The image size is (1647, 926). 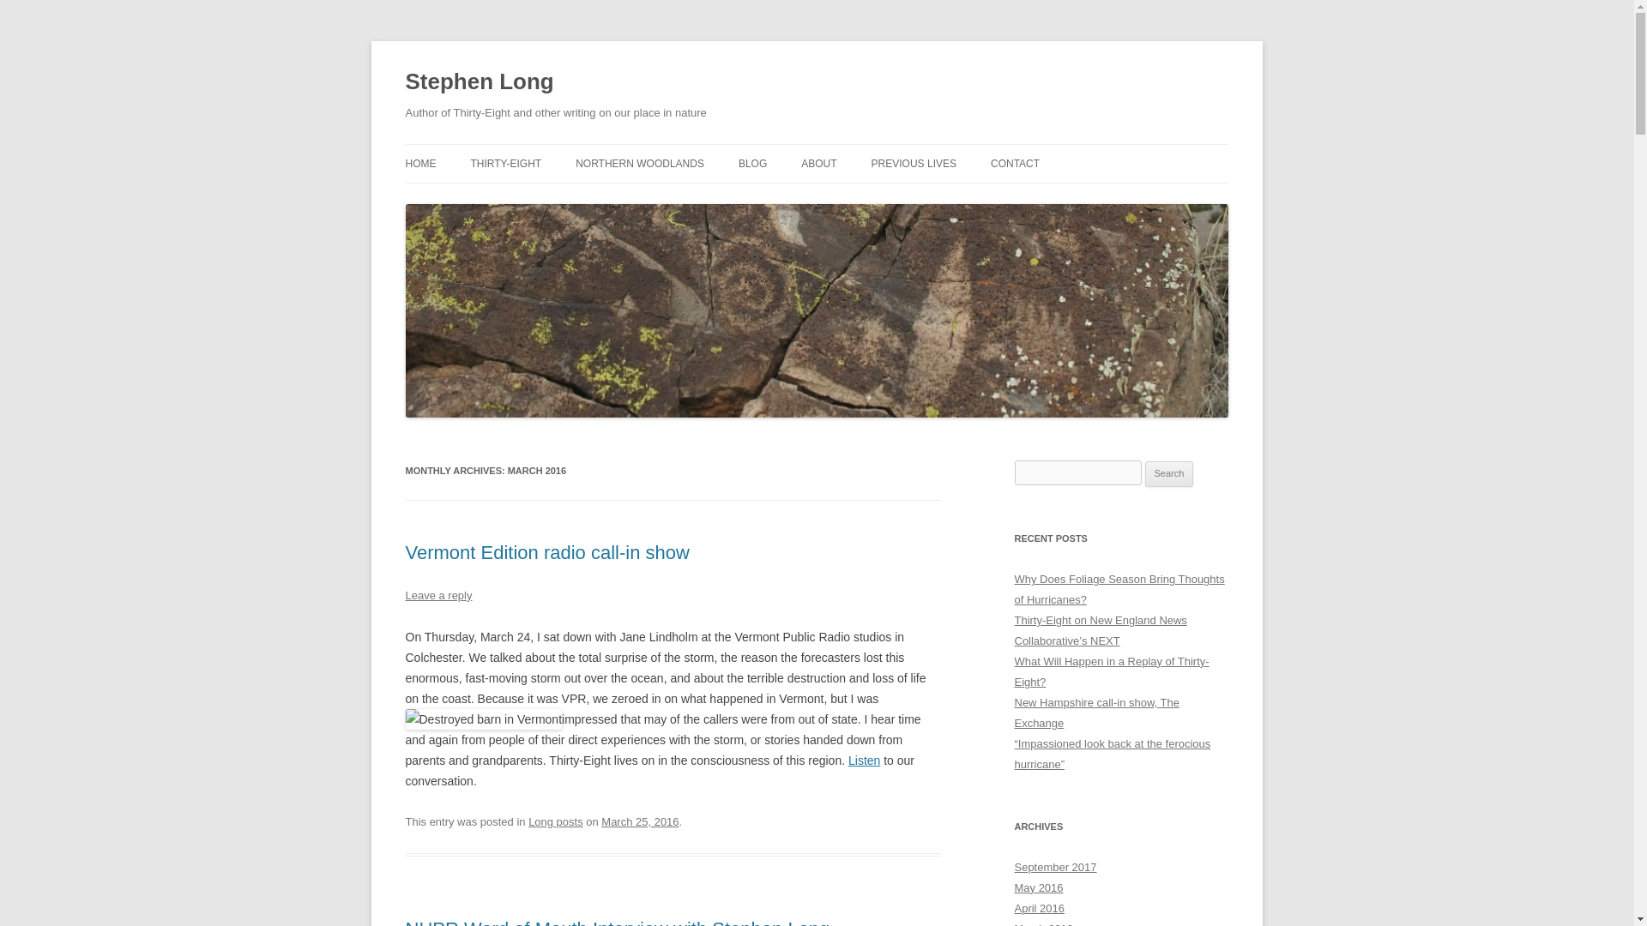 I want to click on Listen, so click(x=863, y=761).